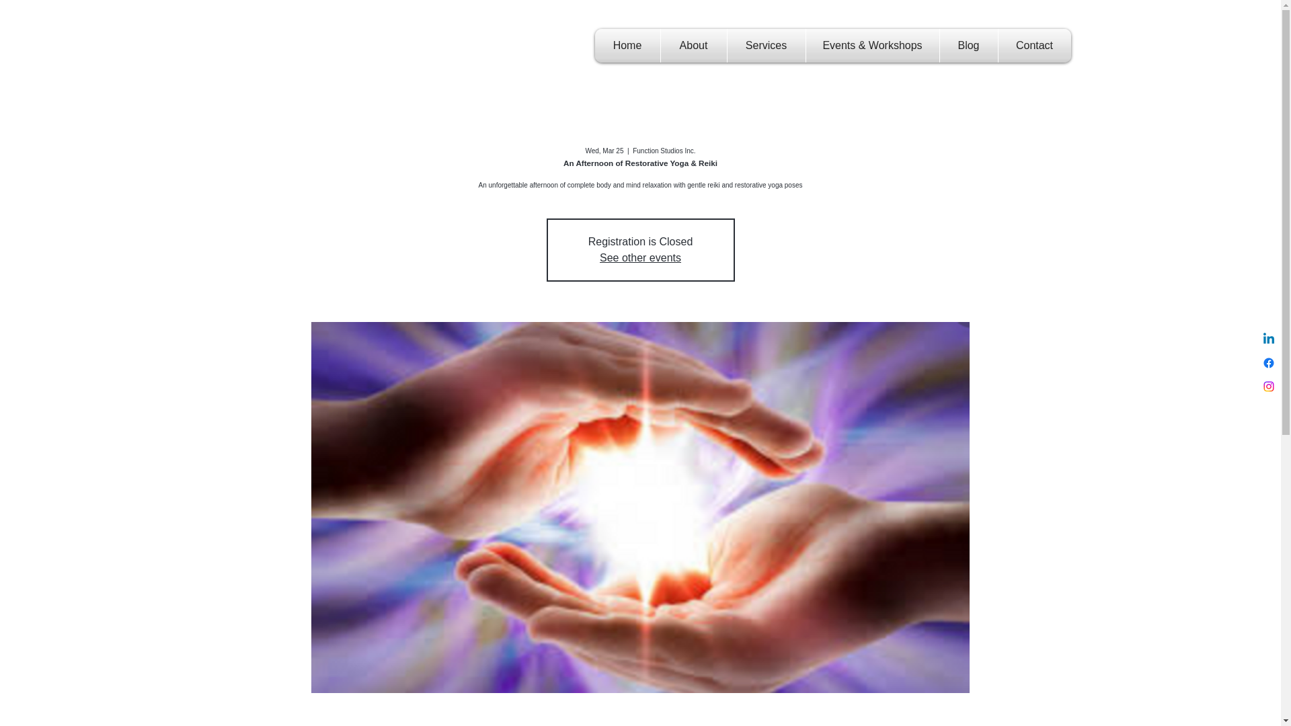 The height and width of the screenshot is (726, 1291). Describe the element at coordinates (627, 46) in the screenshot. I see `Home` at that location.